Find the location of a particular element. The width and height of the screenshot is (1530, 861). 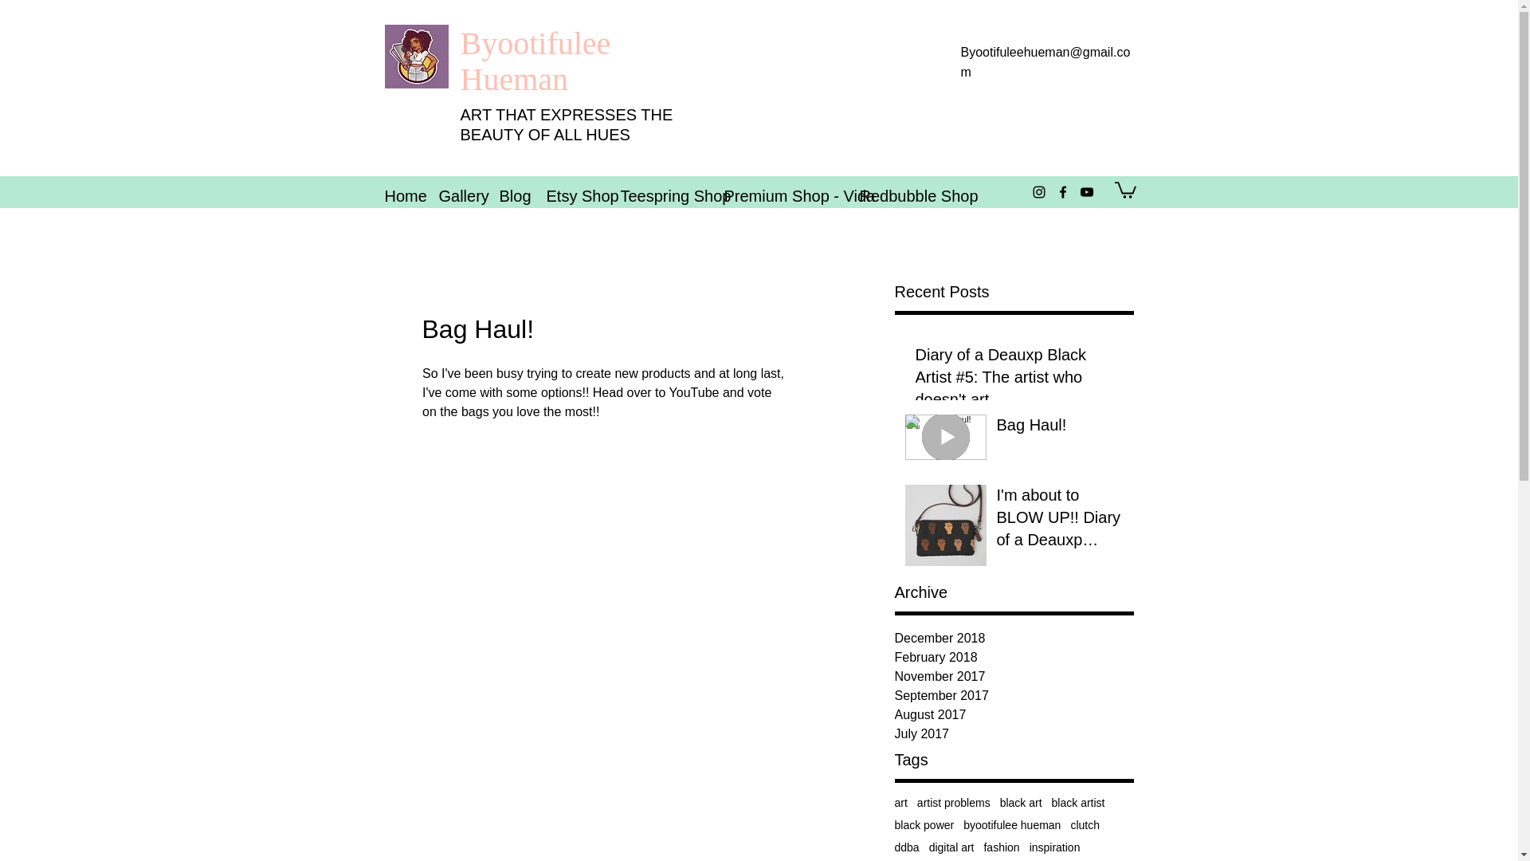

fashion is located at coordinates (1001, 847).